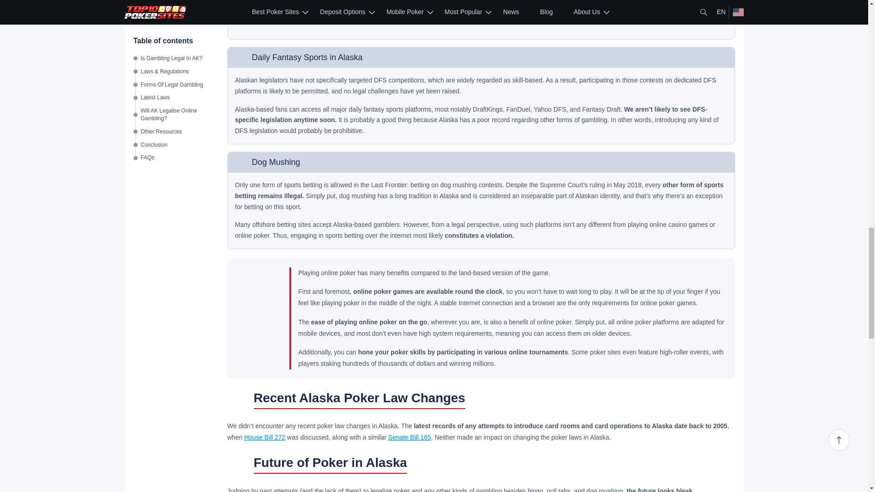 Image resolution: width=875 pixels, height=492 pixels. What do you see at coordinates (241, 57) in the screenshot?
I see `Daily Fantasy Sports in Alaska` at bounding box center [241, 57].